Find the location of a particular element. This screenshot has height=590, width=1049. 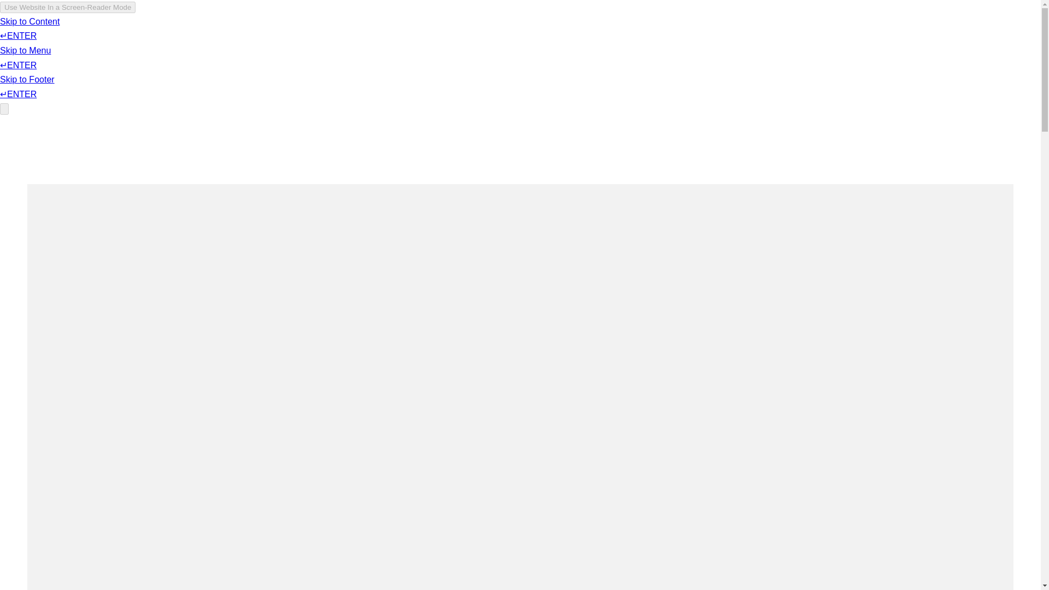

LET'S CONNECT is located at coordinates (718, 40).